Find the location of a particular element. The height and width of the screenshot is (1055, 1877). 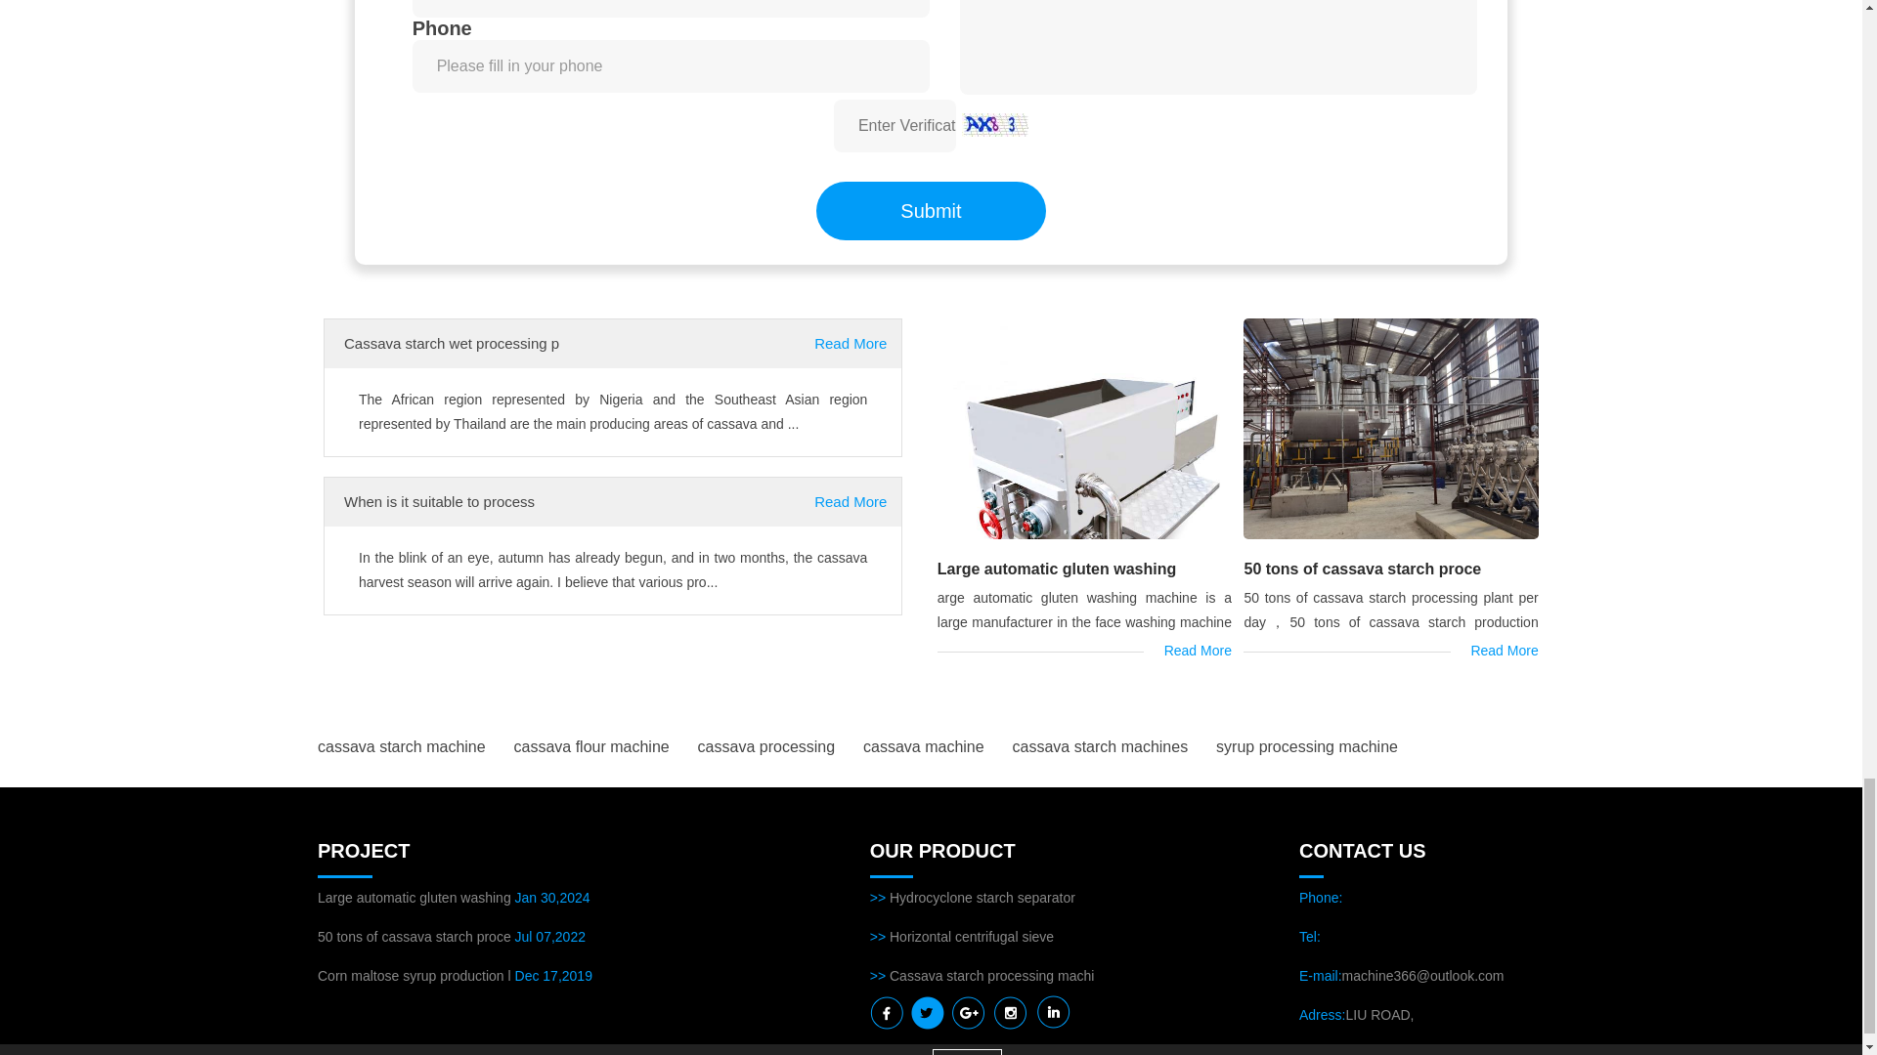

Horizontal centrifugal sieve is located at coordinates (972, 936).